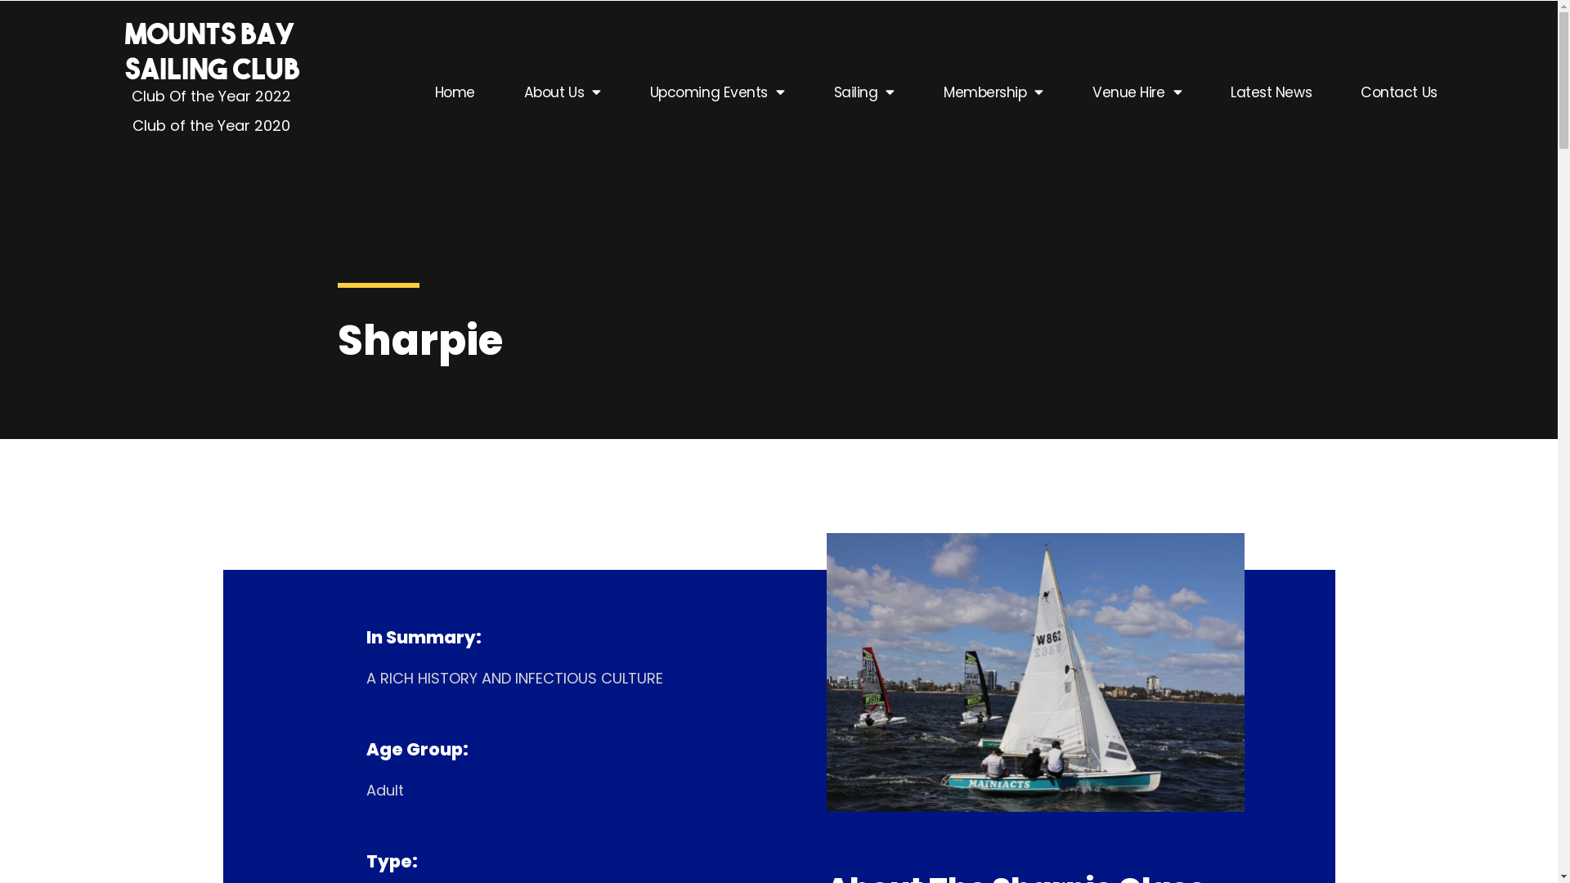  Describe the element at coordinates (1399, 92) in the screenshot. I see `Contact Us` at that location.